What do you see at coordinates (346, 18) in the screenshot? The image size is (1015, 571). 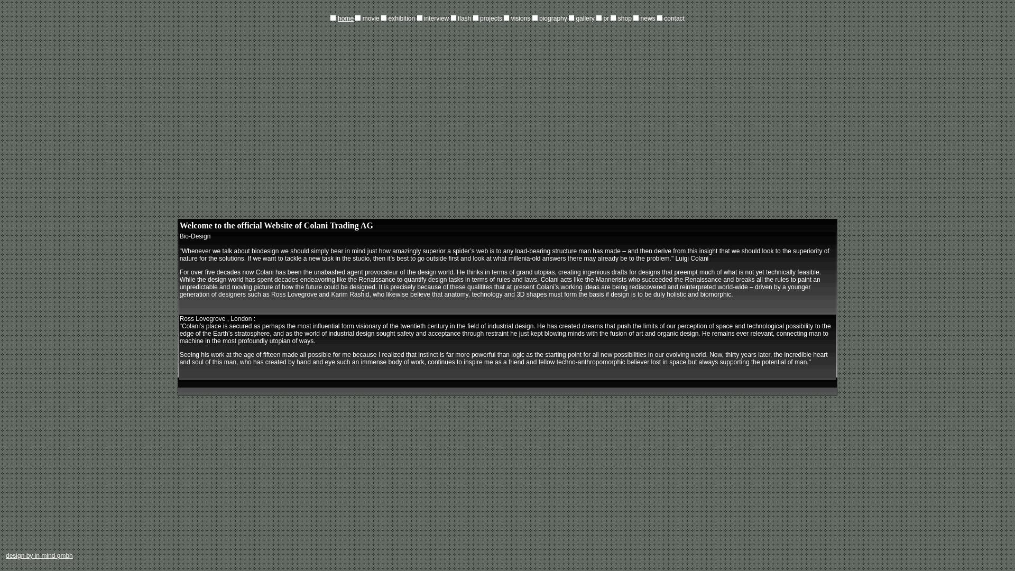 I see `home` at bounding box center [346, 18].